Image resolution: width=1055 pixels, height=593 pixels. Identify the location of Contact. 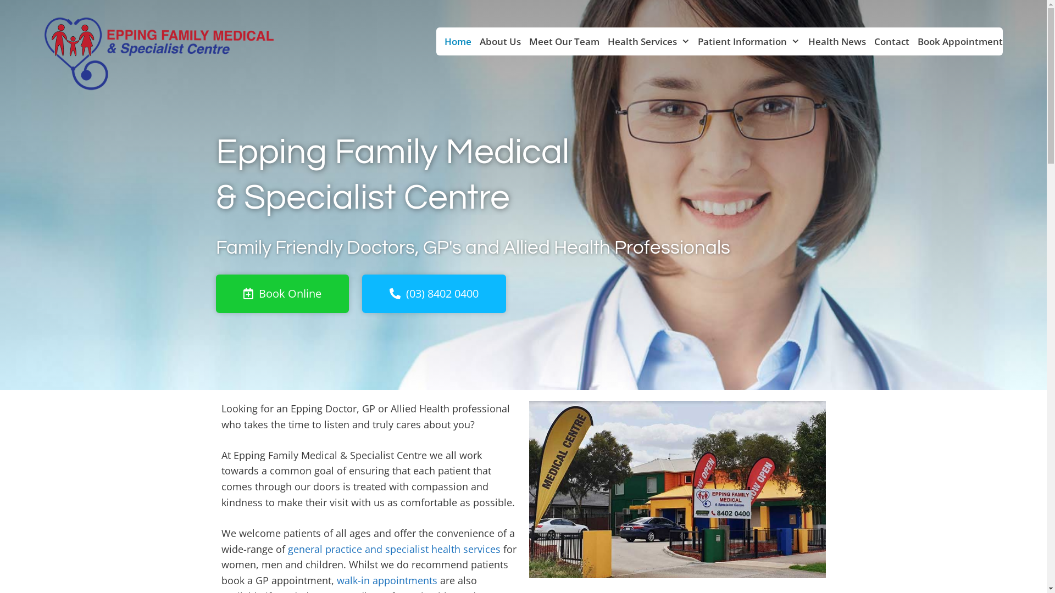
(888, 42).